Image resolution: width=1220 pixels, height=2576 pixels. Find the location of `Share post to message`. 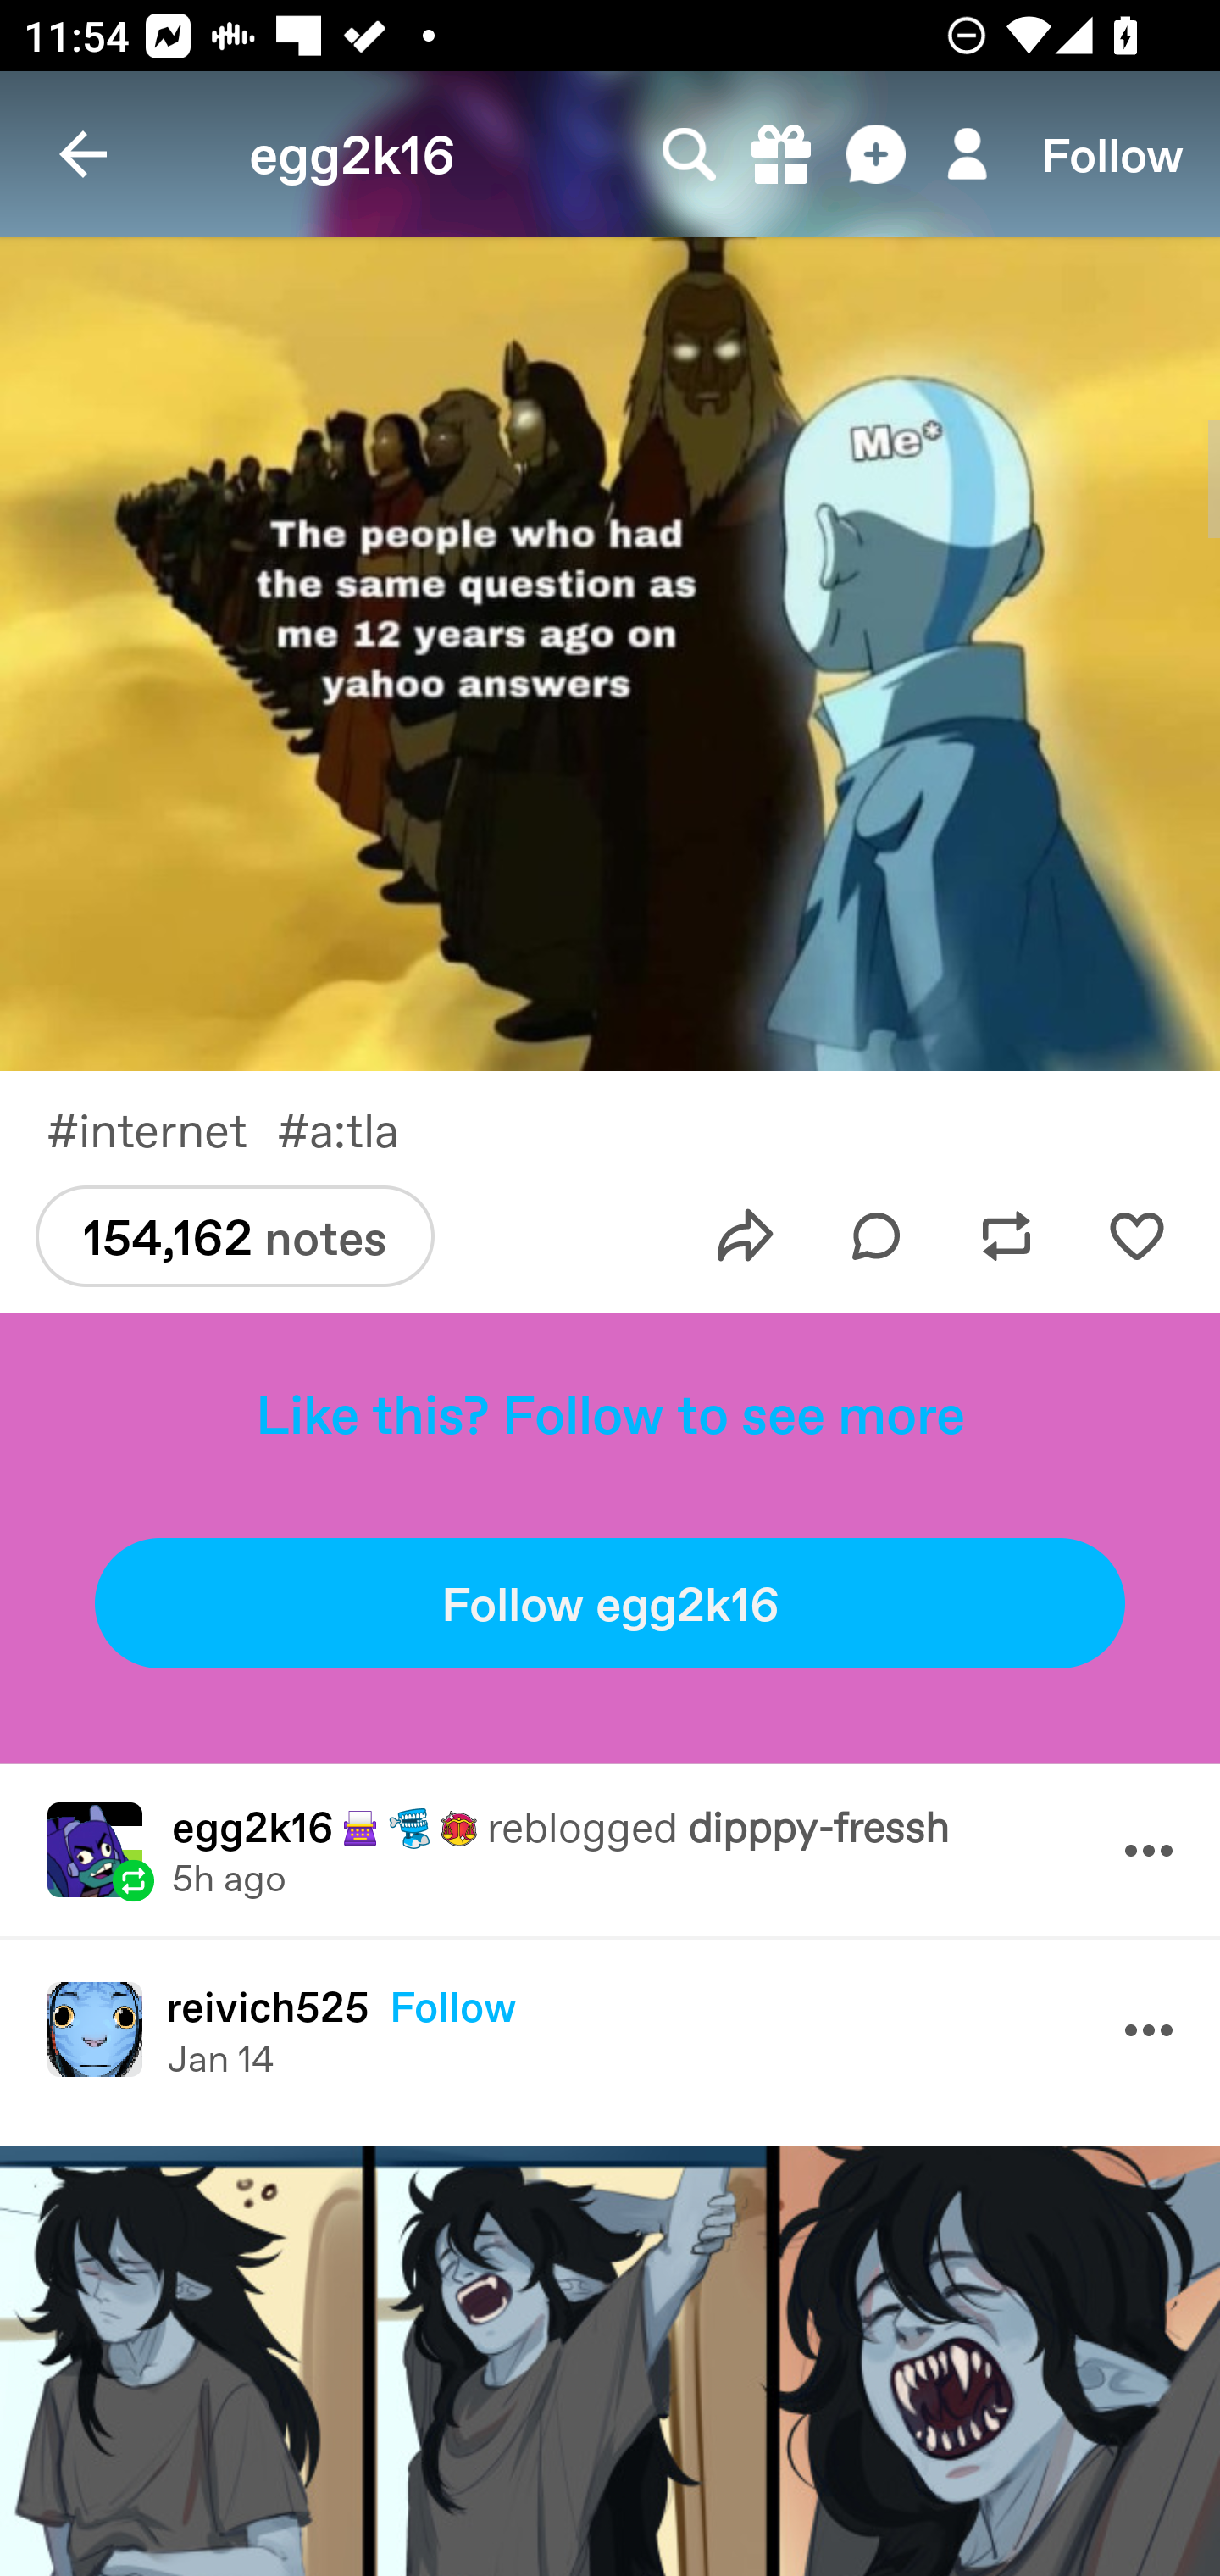

Share post to message is located at coordinates (746, 1236).